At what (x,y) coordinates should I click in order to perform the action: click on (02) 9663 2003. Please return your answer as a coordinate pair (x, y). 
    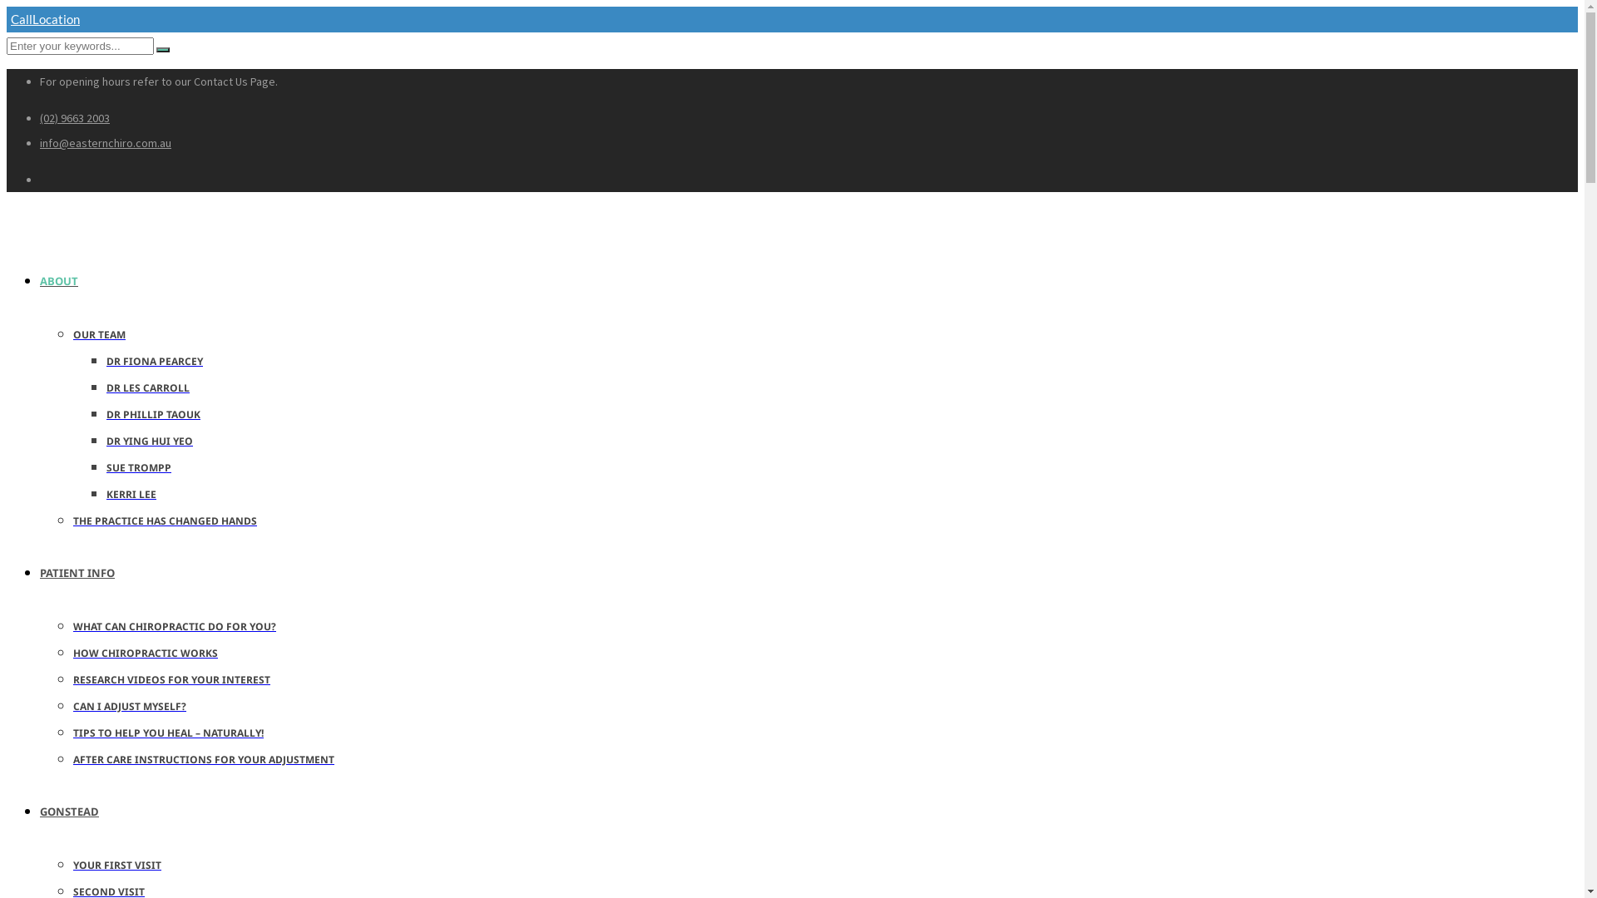
    Looking at the image, I should click on (75, 118).